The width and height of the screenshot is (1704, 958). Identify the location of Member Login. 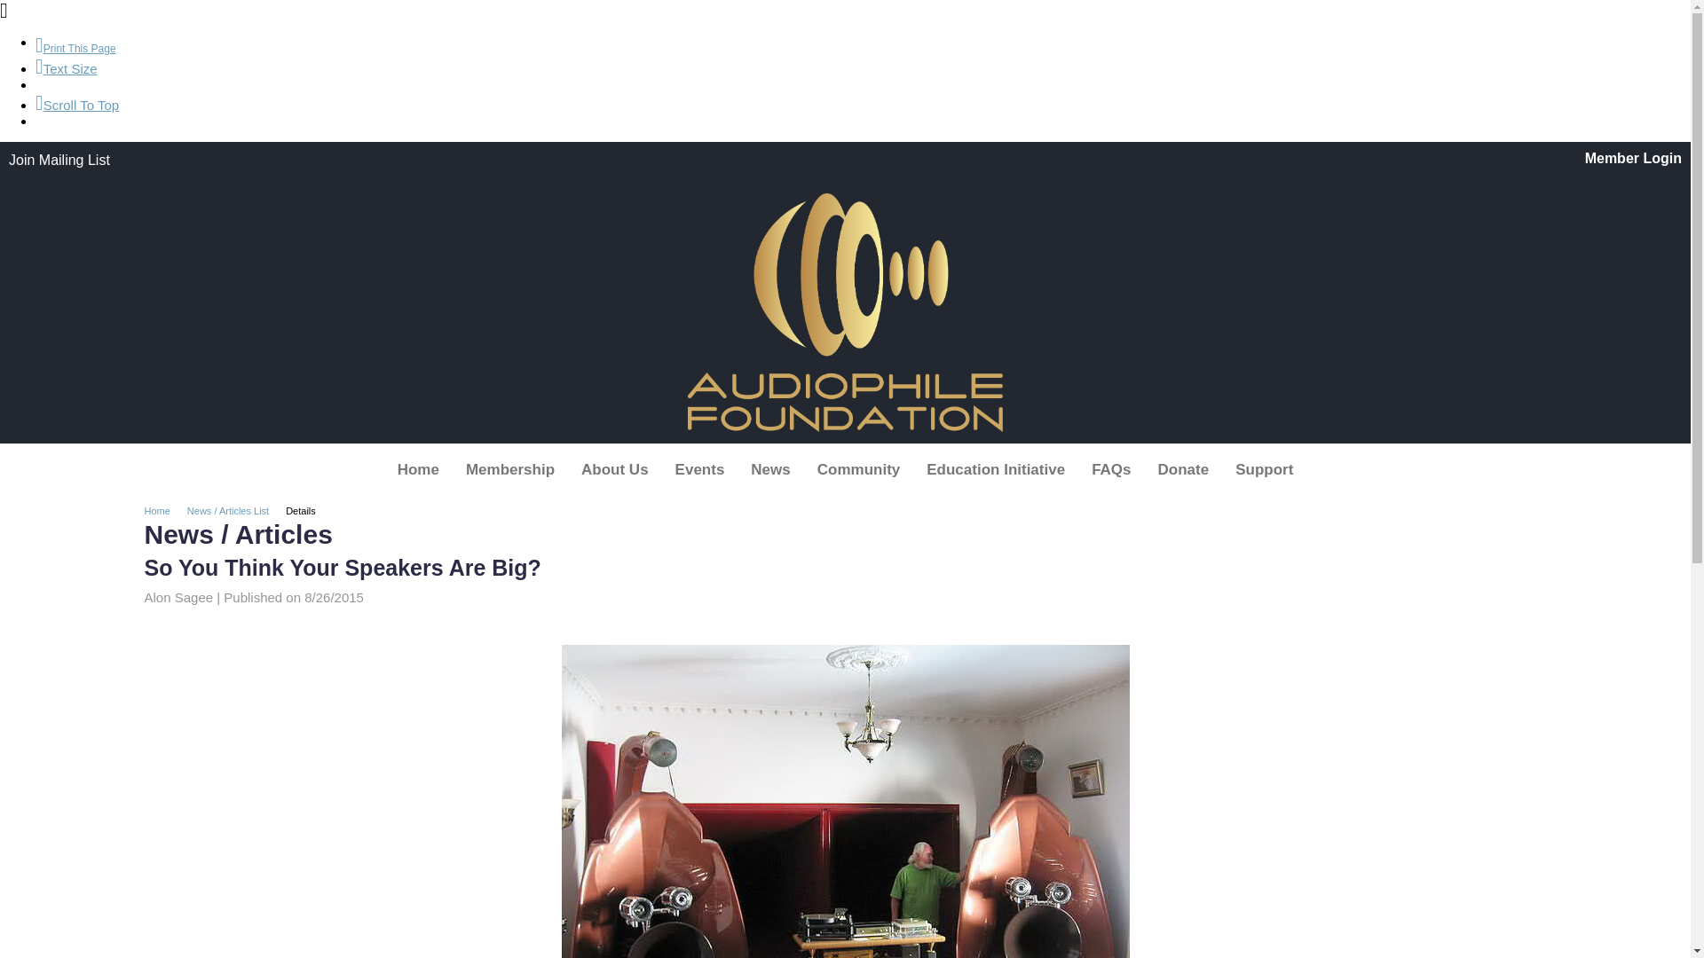
(1633, 158).